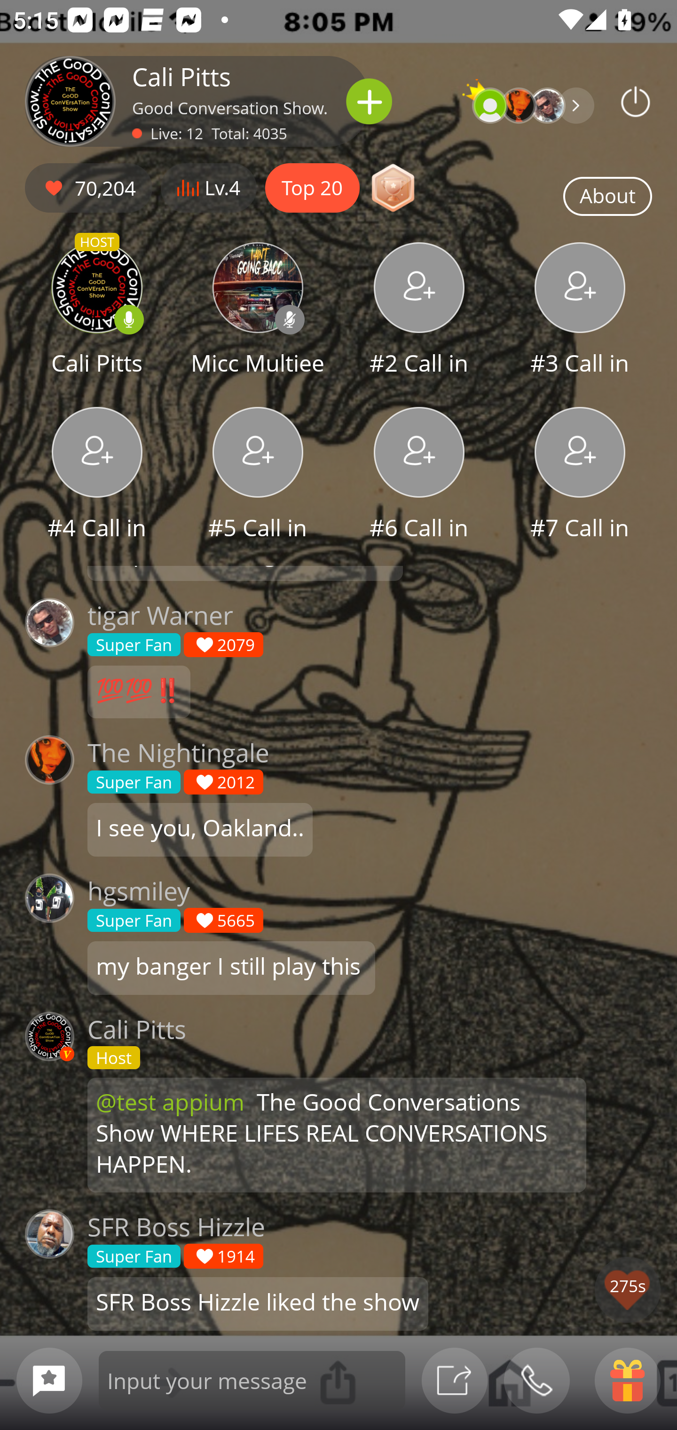  I want to click on HOST Cali Pitts, so click(97, 311).